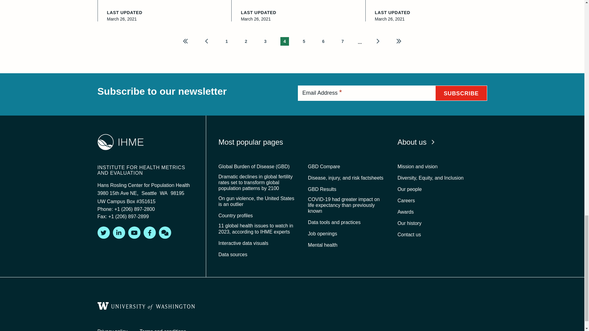 This screenshot has width=589, height=331. I want to click on Go to page 5, so click(304, 41).